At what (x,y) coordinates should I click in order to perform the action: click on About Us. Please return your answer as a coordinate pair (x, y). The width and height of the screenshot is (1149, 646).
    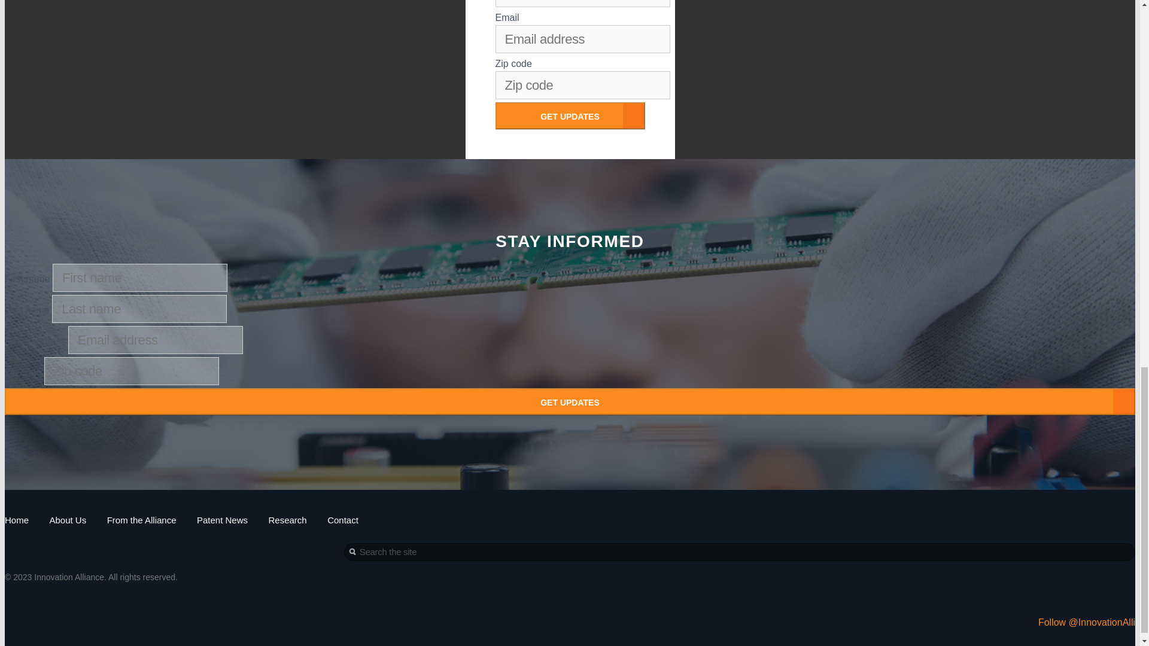
    Looking at the image, I should click on (68, 520).